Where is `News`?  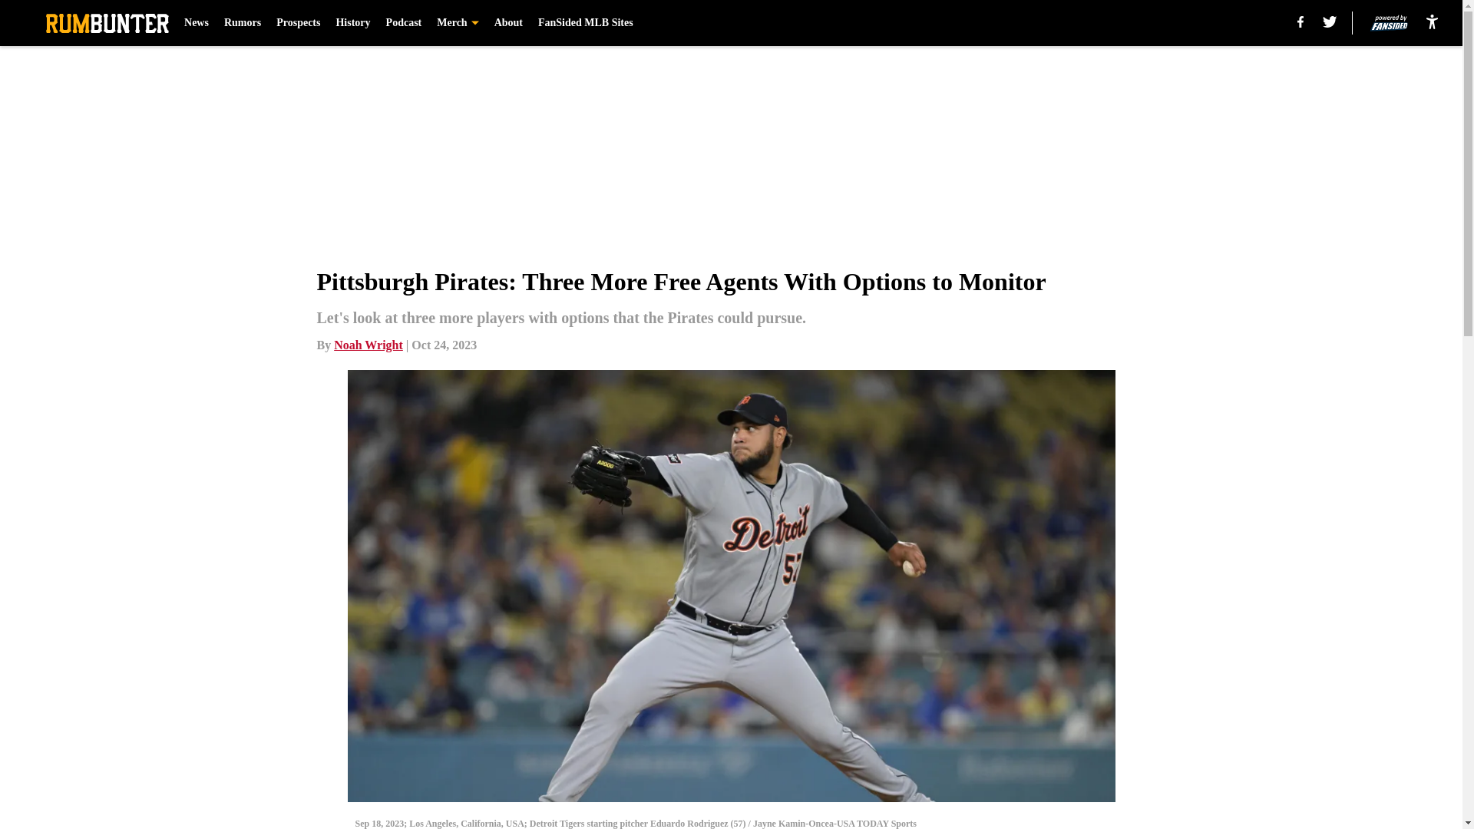
News is located at coordinates (197, 23).